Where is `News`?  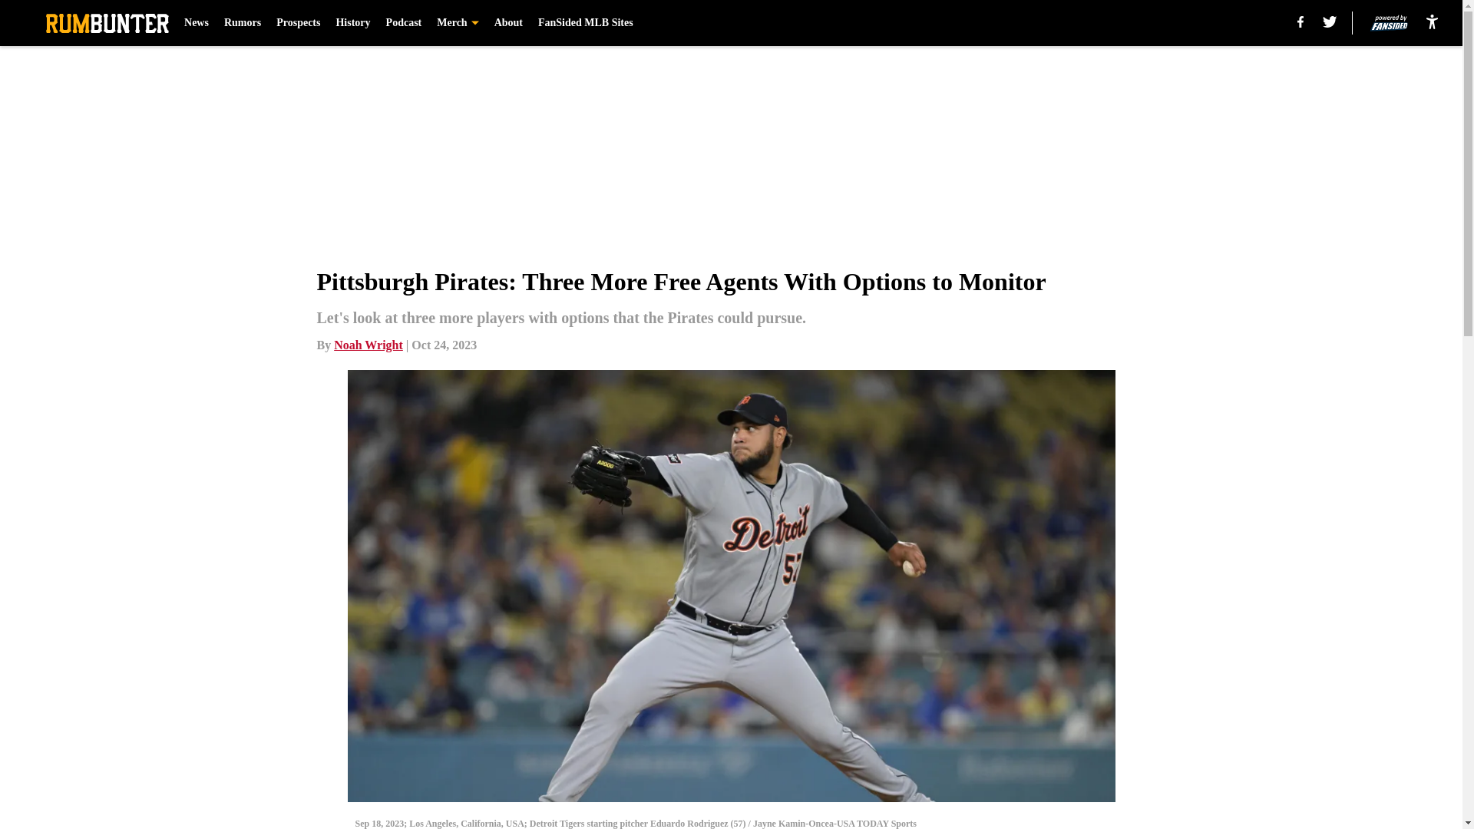
News is located at coordinates (197, 23).